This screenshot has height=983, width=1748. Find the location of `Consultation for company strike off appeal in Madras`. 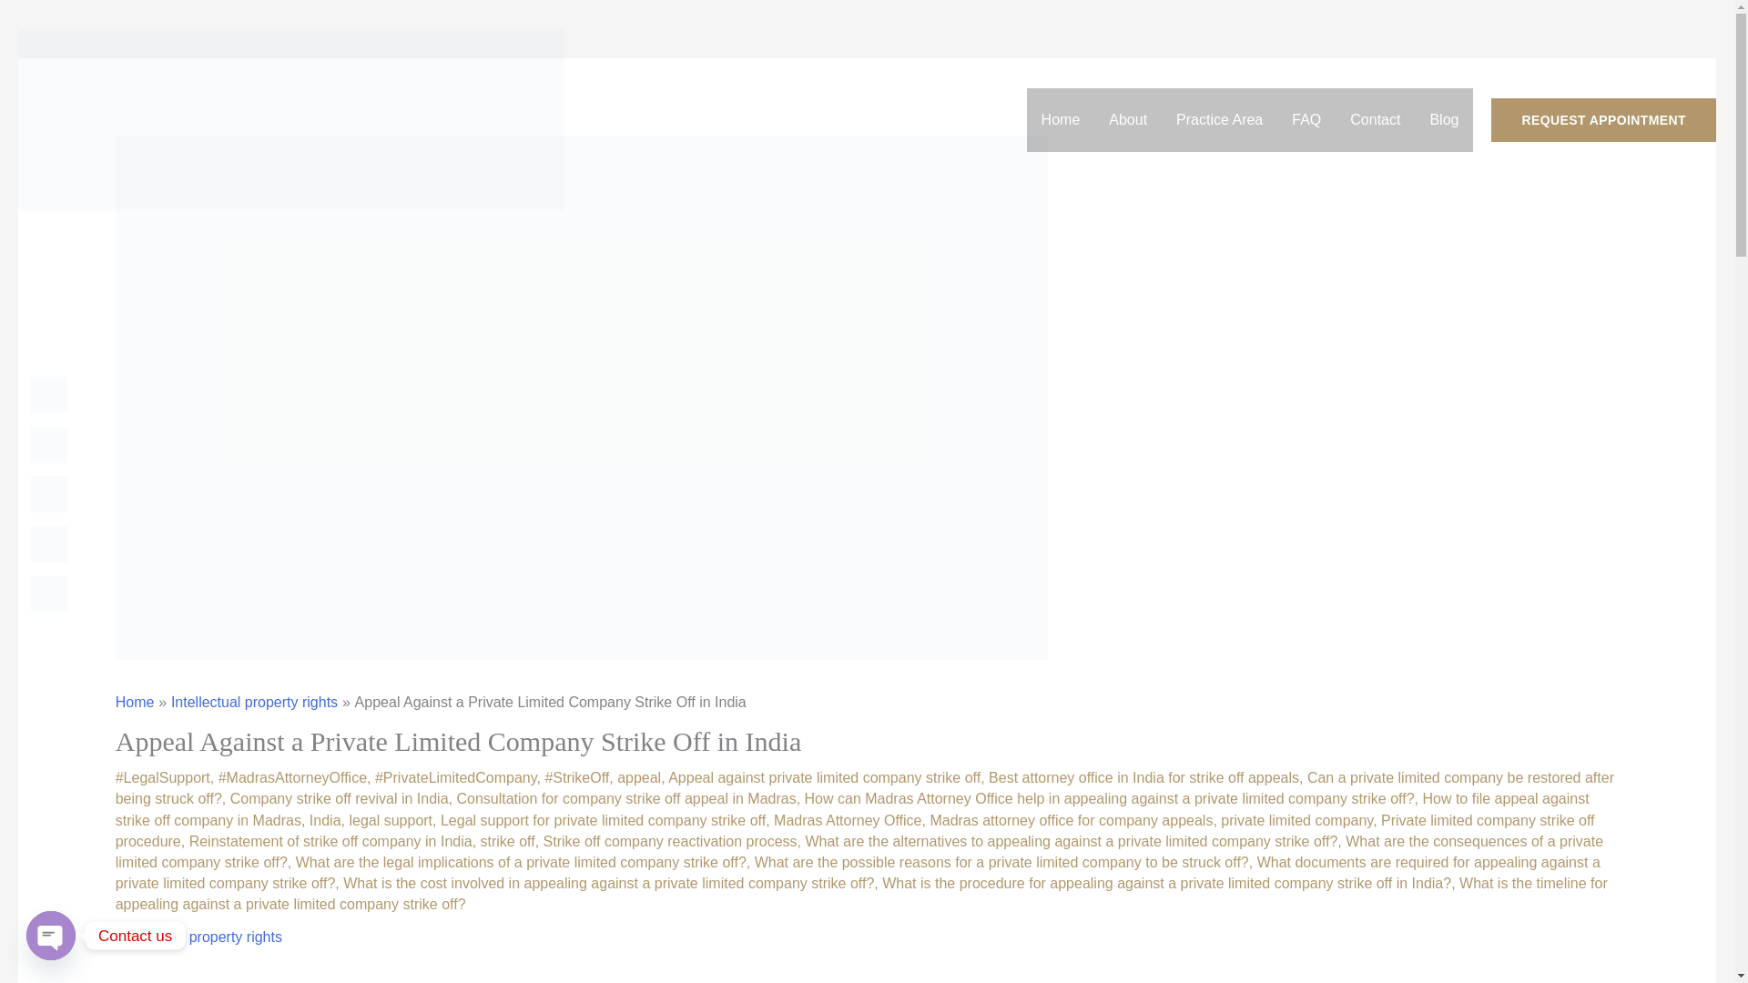

Consultation for company strike off appeal in Madras is located at coordinates (625, 798).